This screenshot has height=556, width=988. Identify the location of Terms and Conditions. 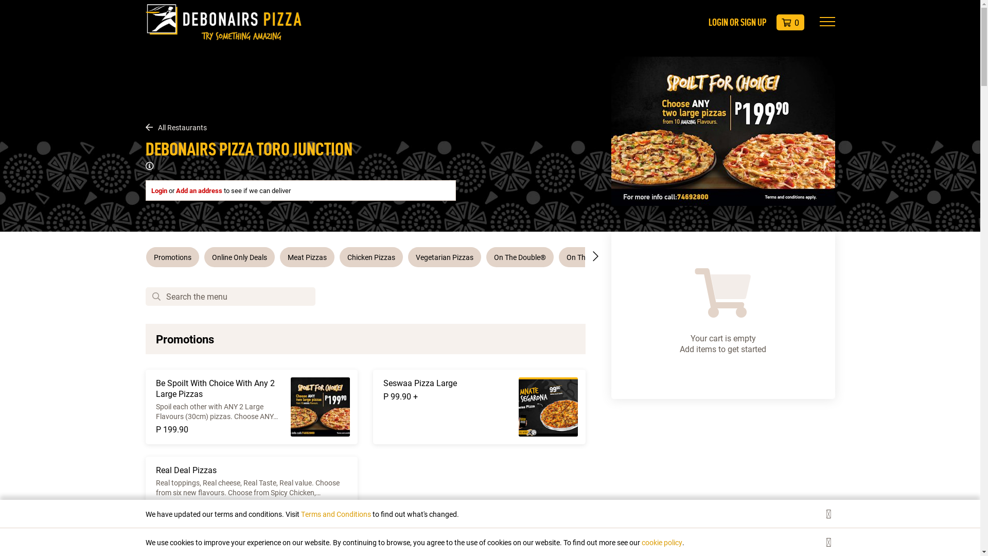
(337, 514).